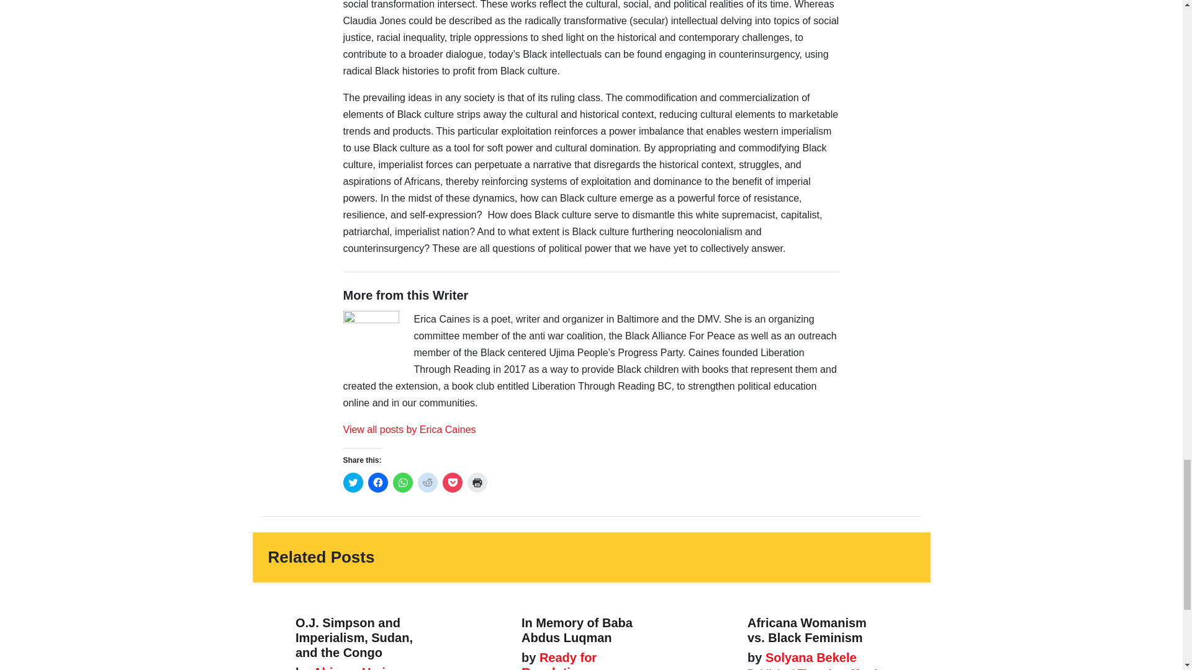 The image size is (1192, 670). Describe the element at coordinates (806, 630) in the screenshot. I see `Africana Womanism vs. Black Feminism` at that location.